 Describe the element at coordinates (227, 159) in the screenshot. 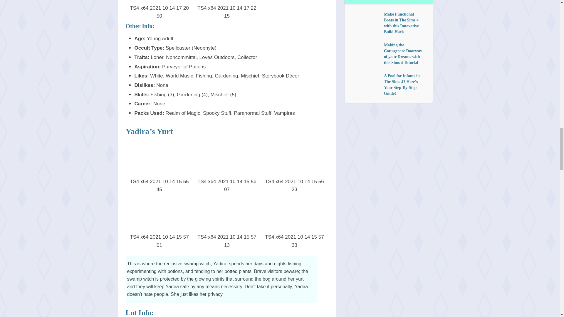

I see `The Sims 4 Story Starter Kit: Yadira the Swamp Witch 12` at that location.